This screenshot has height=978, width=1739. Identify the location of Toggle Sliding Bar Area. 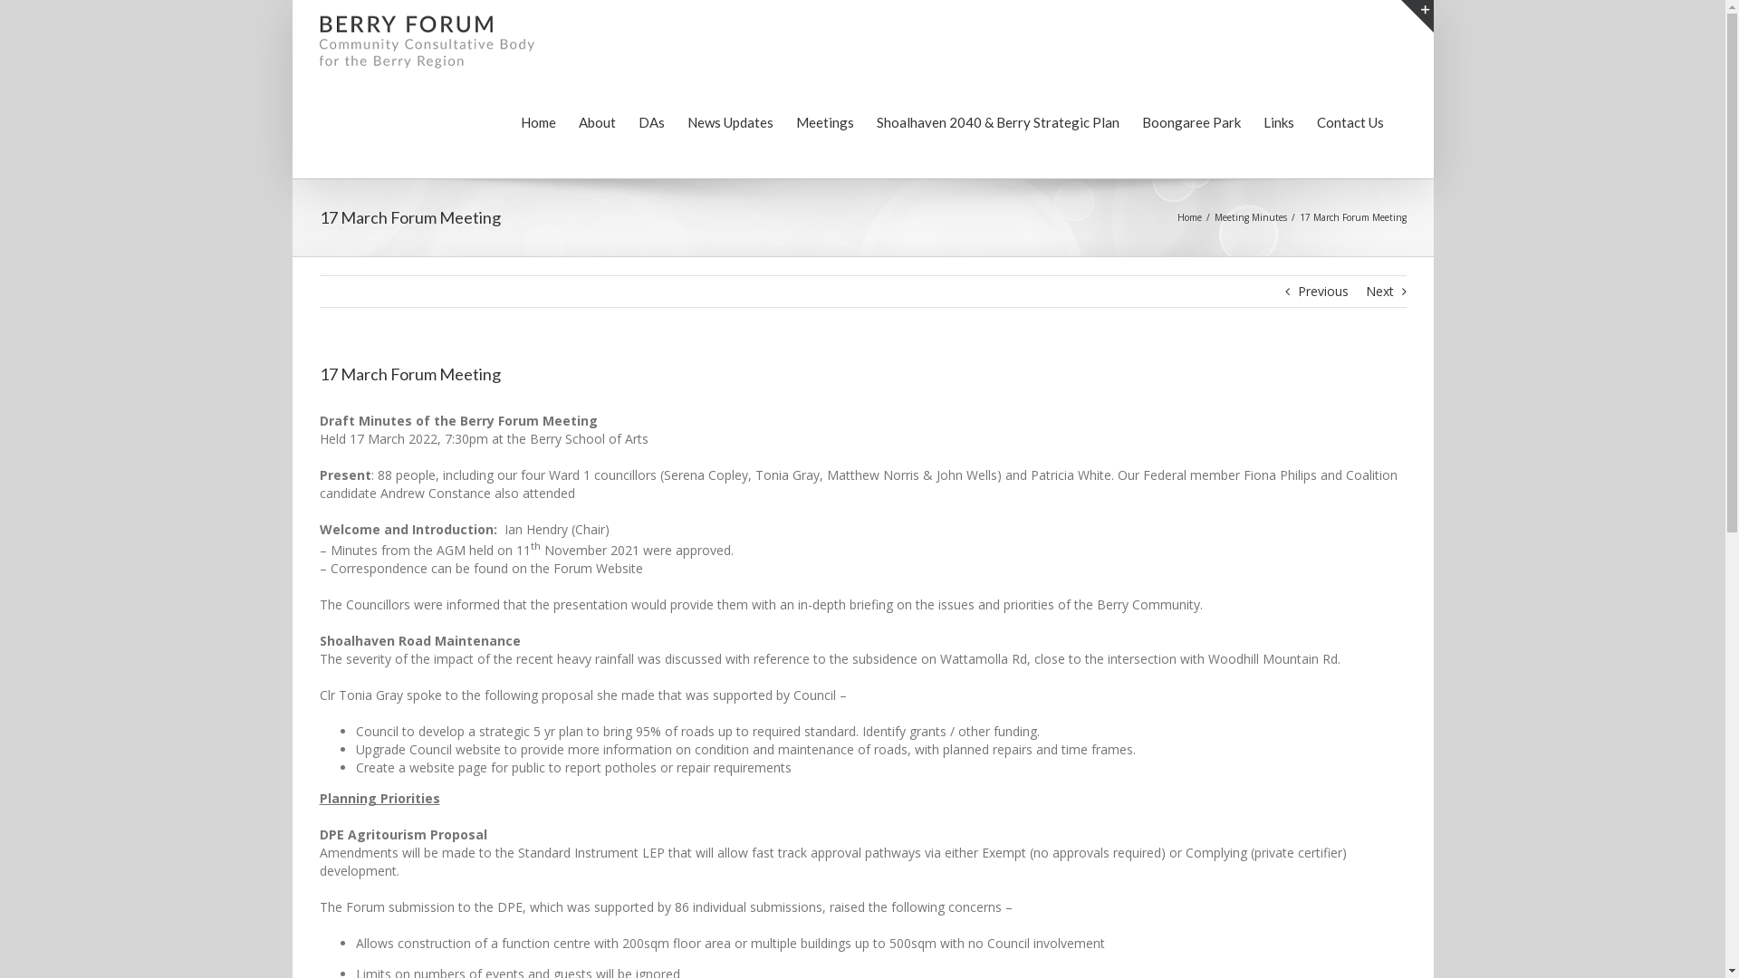
(1417, 16).